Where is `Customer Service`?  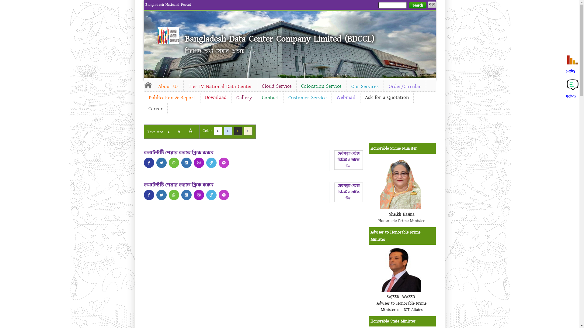 Customer Service is located at coordinates (308, 98).